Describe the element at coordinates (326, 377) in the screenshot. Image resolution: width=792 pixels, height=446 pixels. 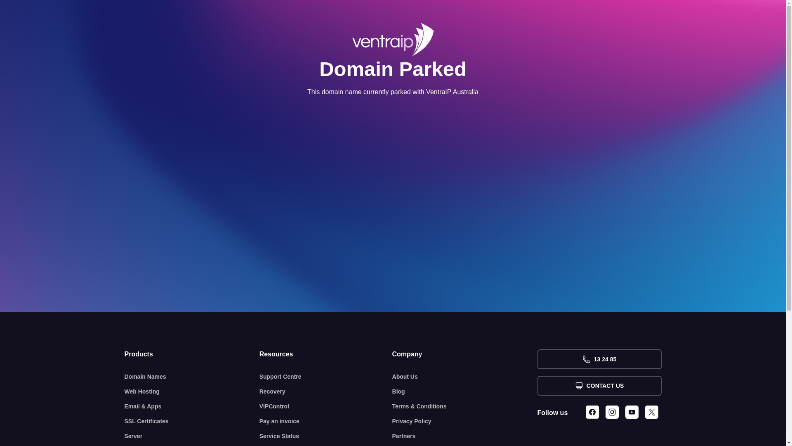
I see `Support Centre` at that location.